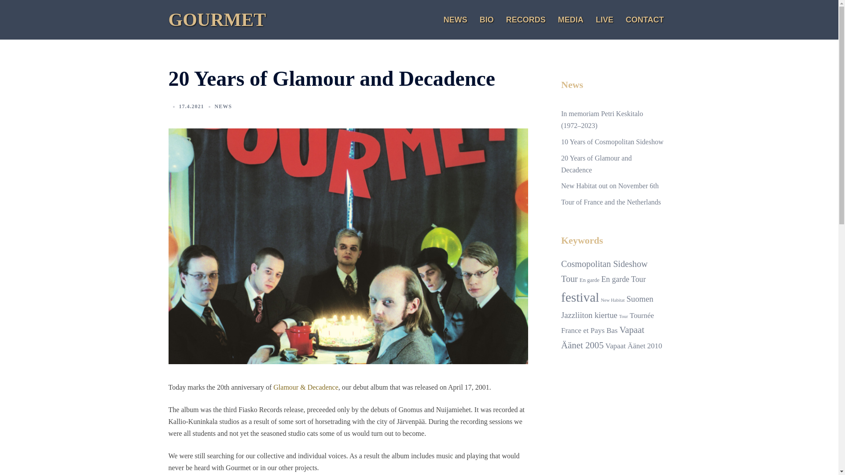 The height and width of the screenshot is (475, 845). What do you see at coordinates (526, 20) in the screenshot?
I see `RECORDS` at bounding box center [526, 20].